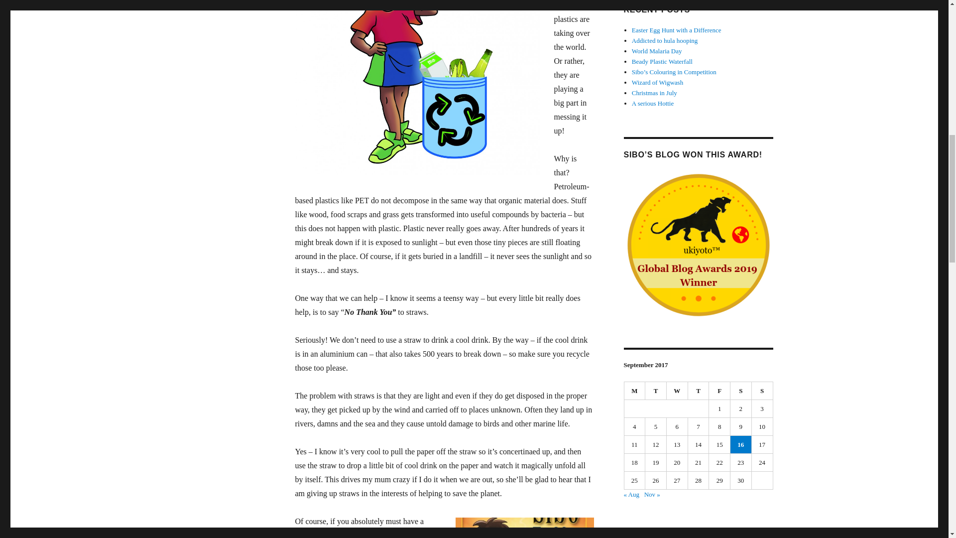  What do you see at coordinates (741, 391) in the screenshot?
I see `Saturday` at bounding box center [741, 391].